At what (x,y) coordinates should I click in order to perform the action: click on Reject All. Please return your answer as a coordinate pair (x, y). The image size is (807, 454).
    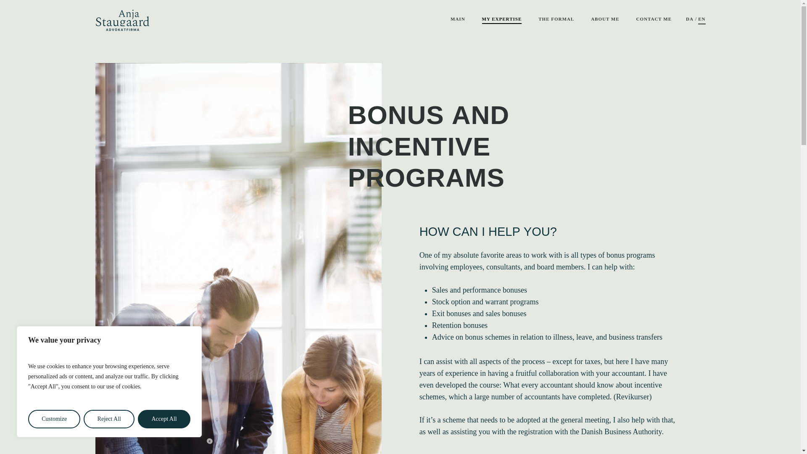
    Looking at the image, I should click on (109, 419).